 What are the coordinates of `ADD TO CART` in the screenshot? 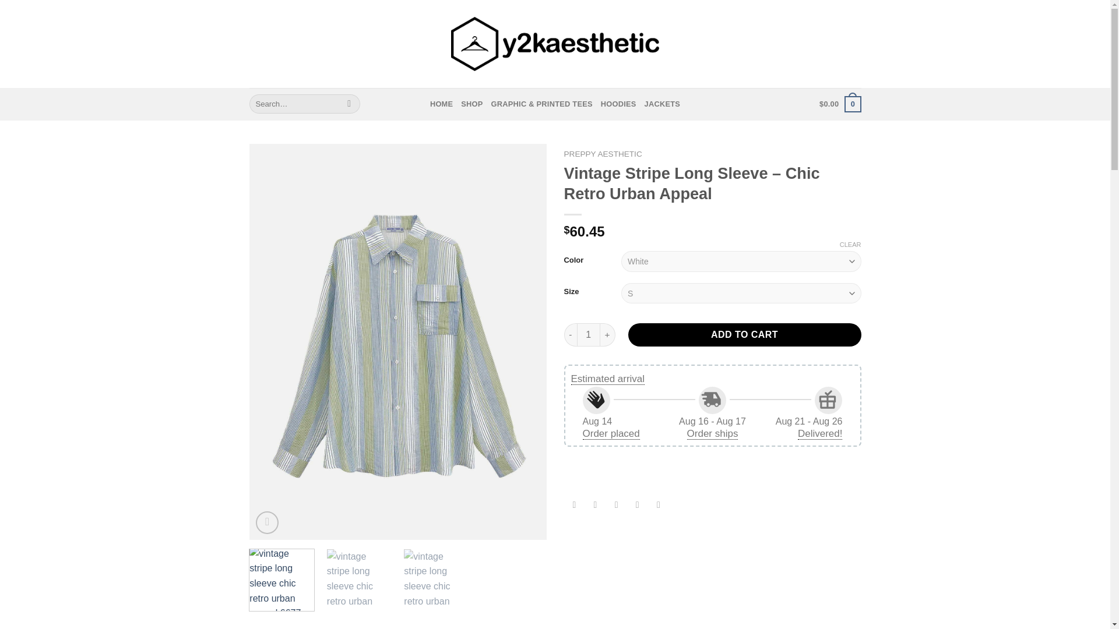 It's located at (745, 335).